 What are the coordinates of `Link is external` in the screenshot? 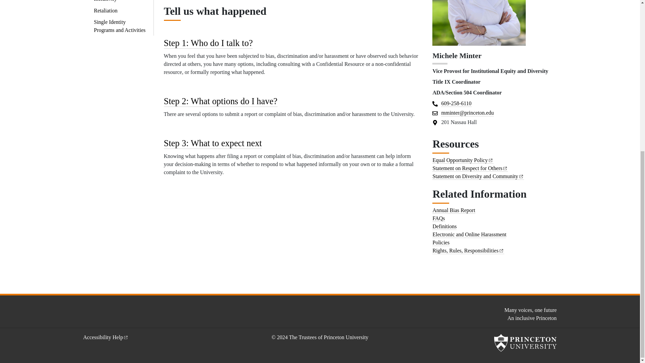 It's located at (521, 175).